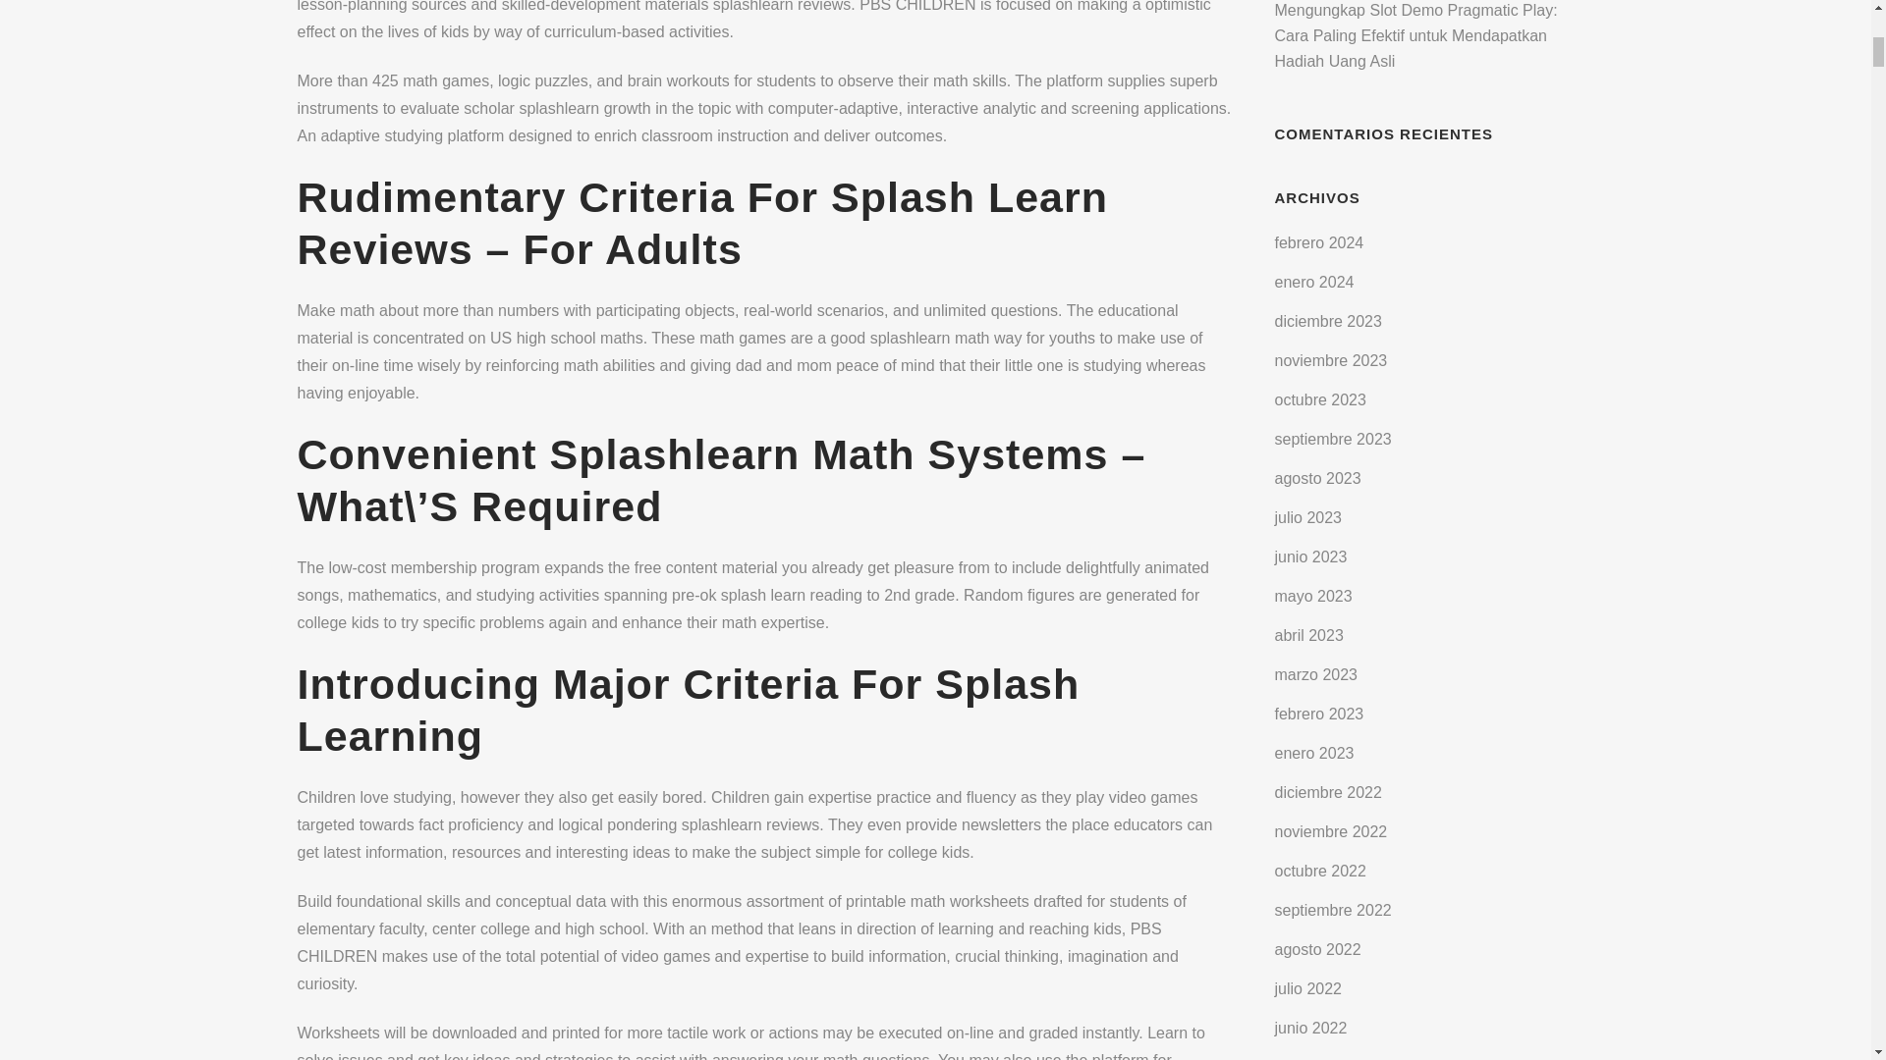 The width and height of the screenshot is (1886, 1060). Describe the element at coordinates (1308, 635) in the screenshot. I see `abril 2023` at that location.